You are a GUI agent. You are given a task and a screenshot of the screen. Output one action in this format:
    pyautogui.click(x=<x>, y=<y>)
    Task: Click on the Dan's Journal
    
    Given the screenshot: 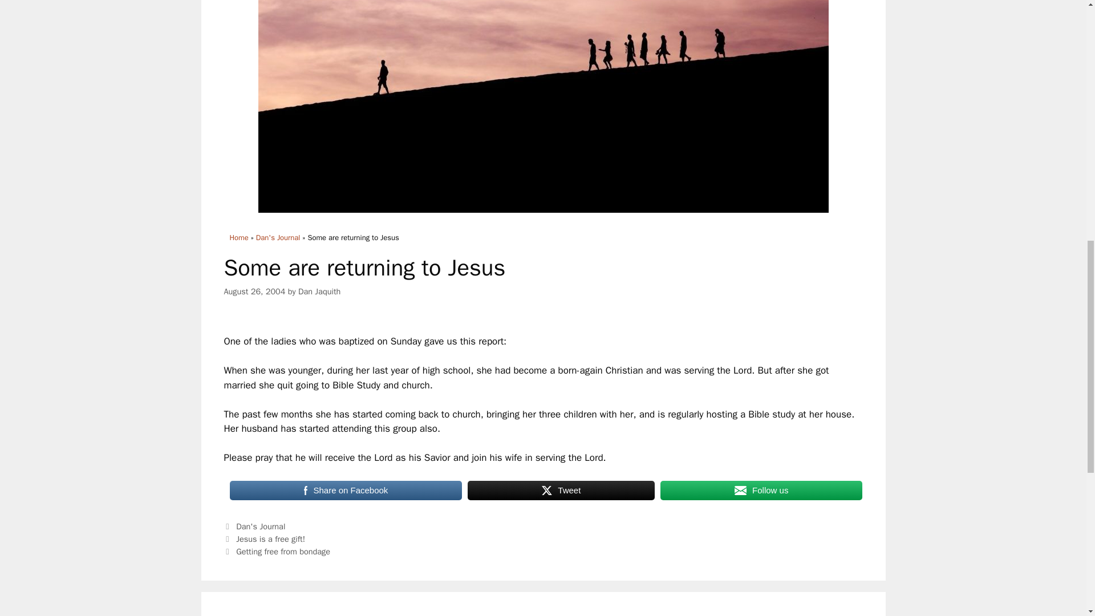 What is the action you would take?
    pyautogui.click(x=278, y=237)
    